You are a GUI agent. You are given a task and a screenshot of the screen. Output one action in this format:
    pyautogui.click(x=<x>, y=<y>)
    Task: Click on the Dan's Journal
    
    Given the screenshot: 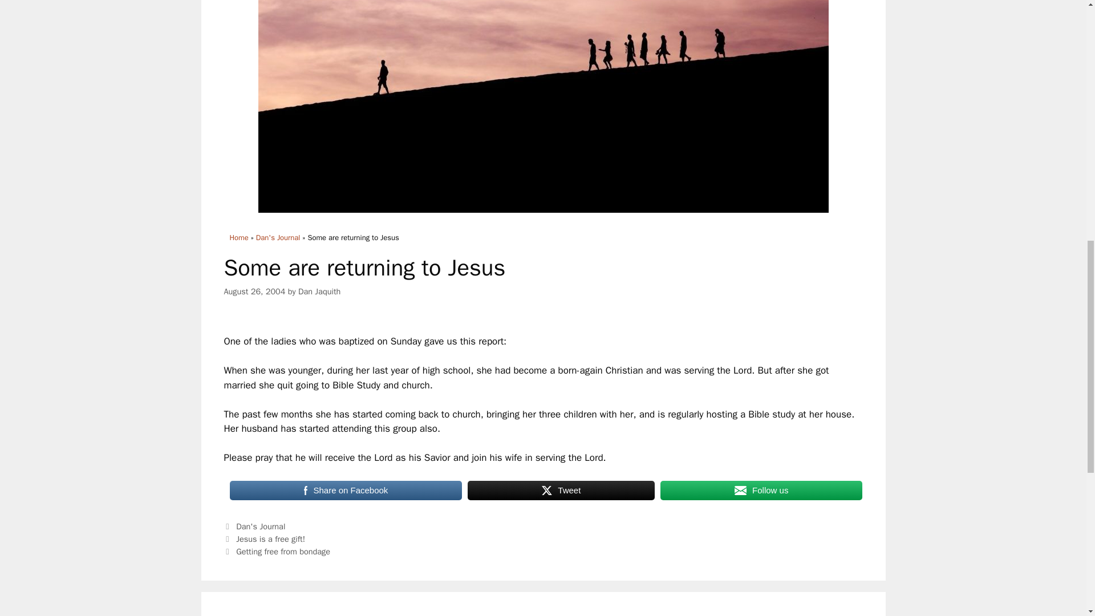 What is the action you would take?
    pyautogui.click(x=278, y=237)
    